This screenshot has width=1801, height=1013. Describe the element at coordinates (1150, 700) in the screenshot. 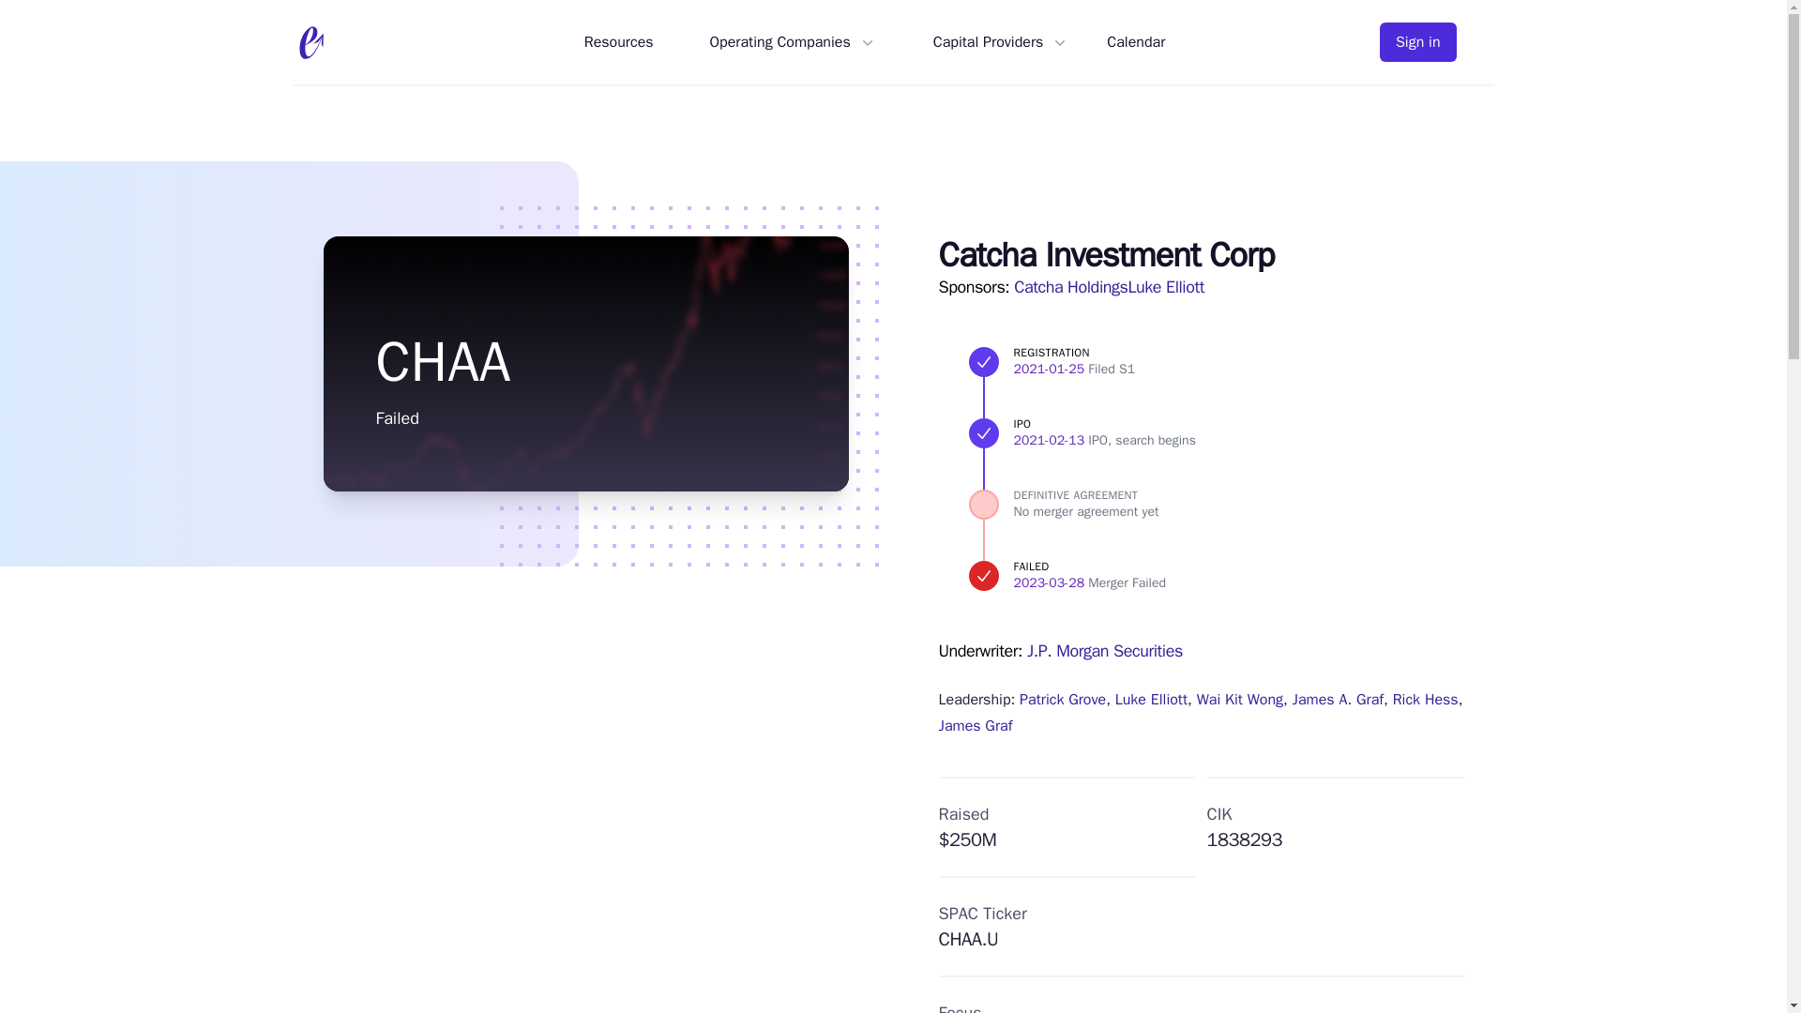

I see `Luke Elliott` at that location.